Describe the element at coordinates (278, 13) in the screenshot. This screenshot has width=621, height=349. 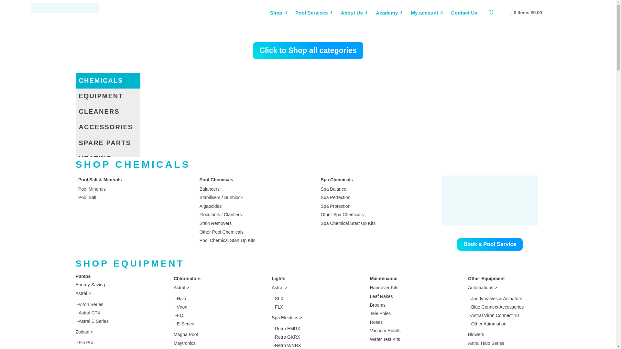
I see `Shop` at that location.